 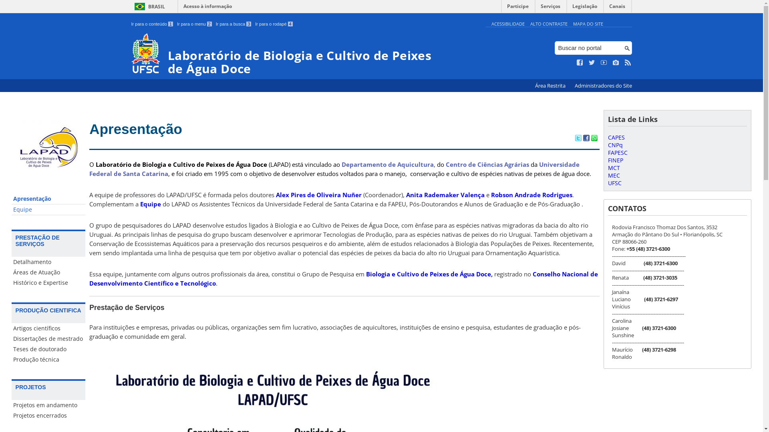 I want to click on MCT, so click(x=614, y=168).